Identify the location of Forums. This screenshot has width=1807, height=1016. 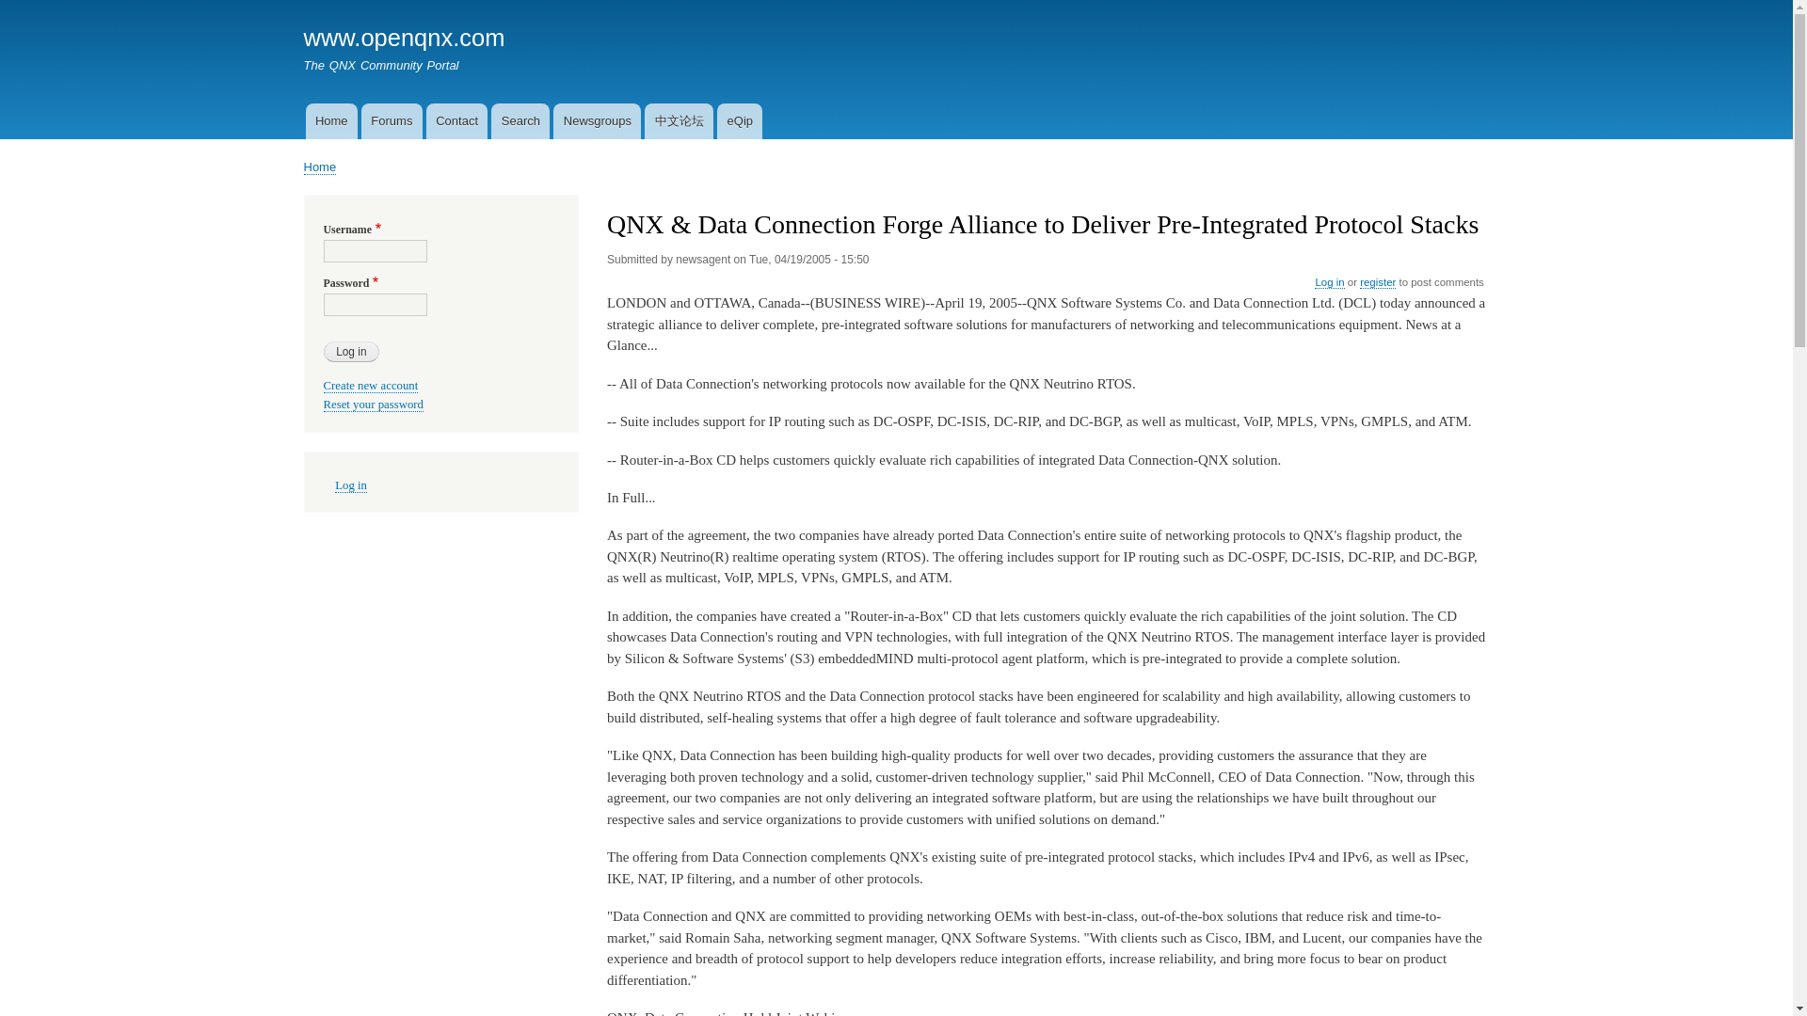
(392, 120).